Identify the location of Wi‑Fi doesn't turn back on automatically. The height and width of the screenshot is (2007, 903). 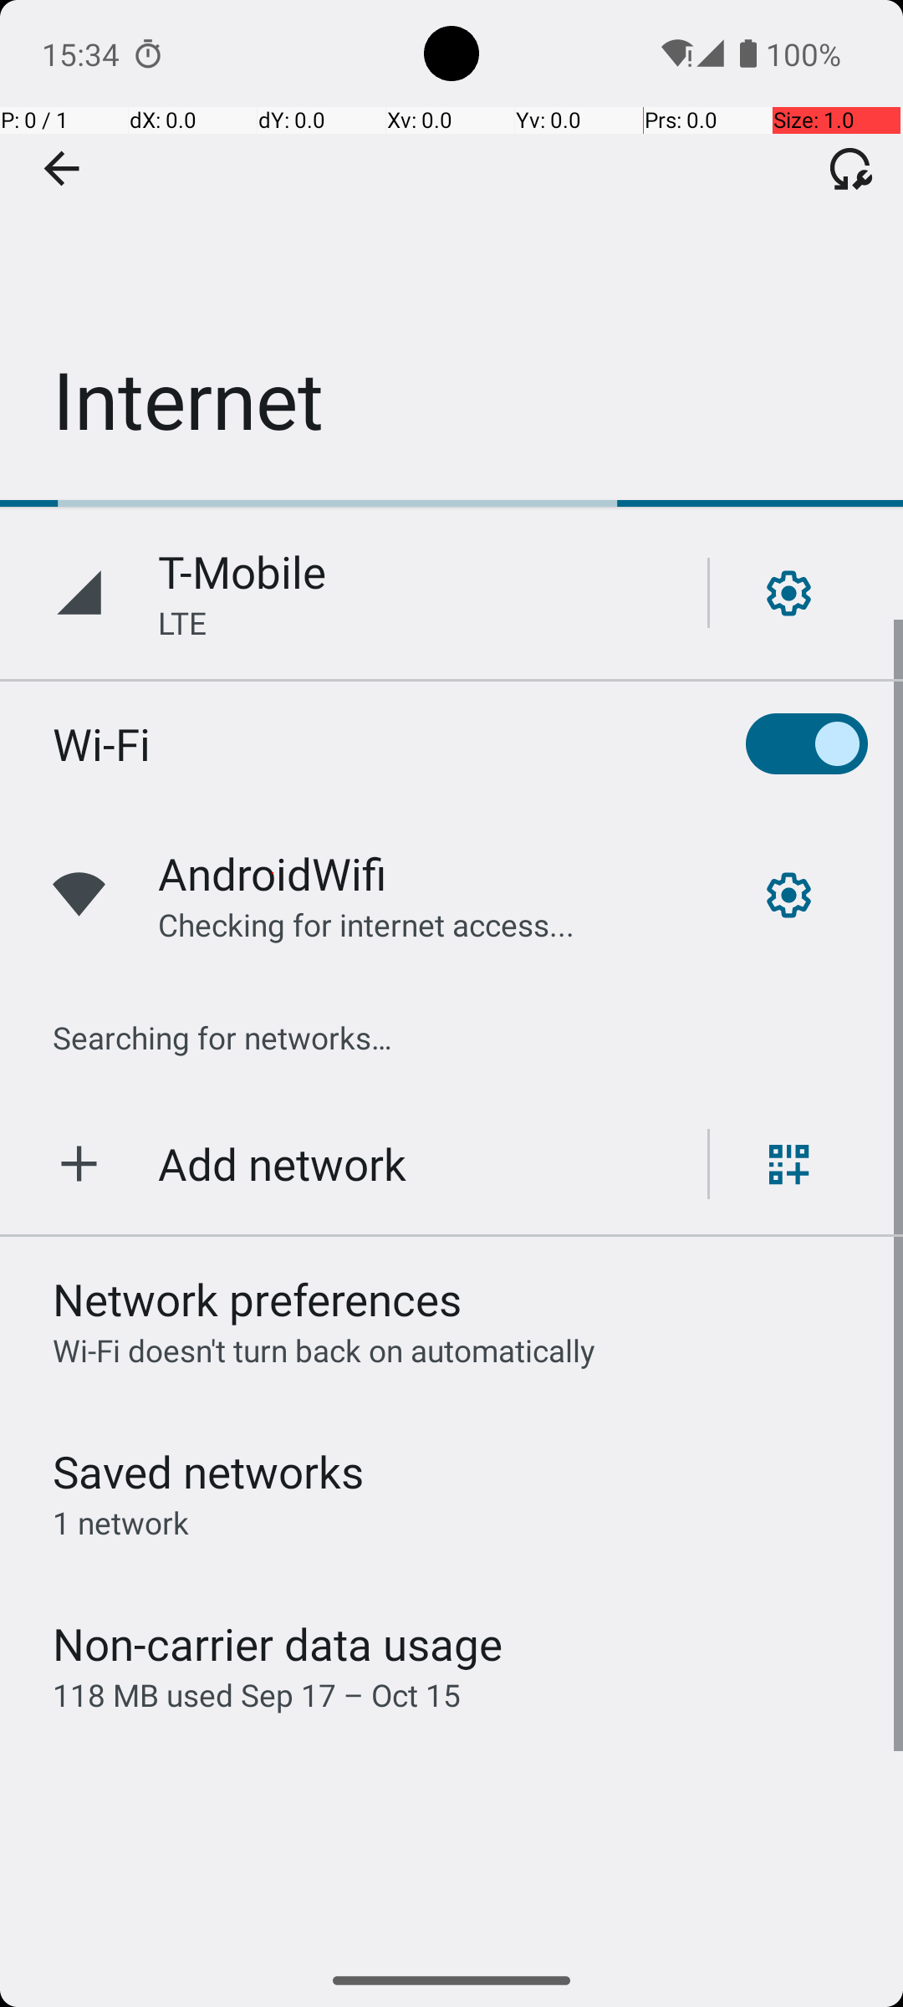
(324, 1350).